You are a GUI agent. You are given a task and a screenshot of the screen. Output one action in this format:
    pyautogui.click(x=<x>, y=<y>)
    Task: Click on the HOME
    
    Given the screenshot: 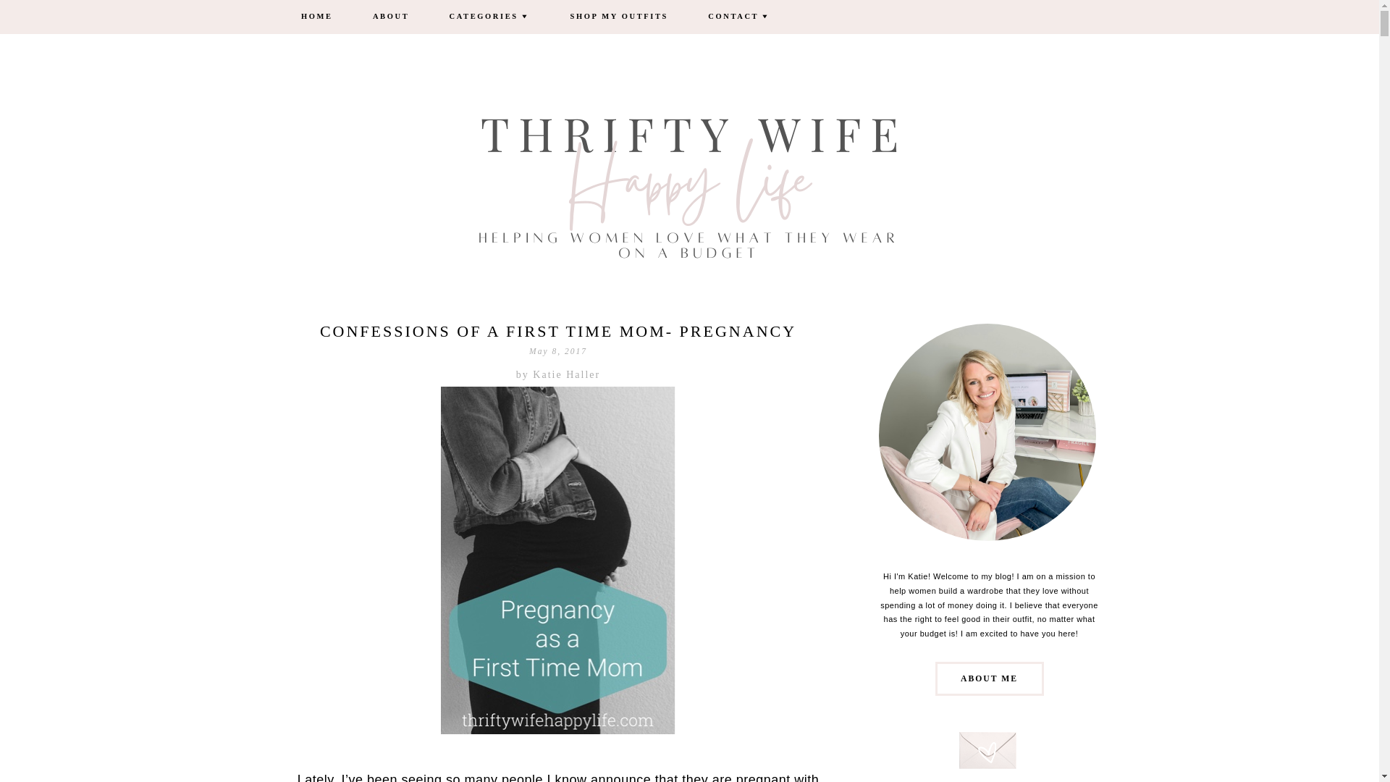 What is the action you would take?
    pyautogui.click(x=317, y=17)
    